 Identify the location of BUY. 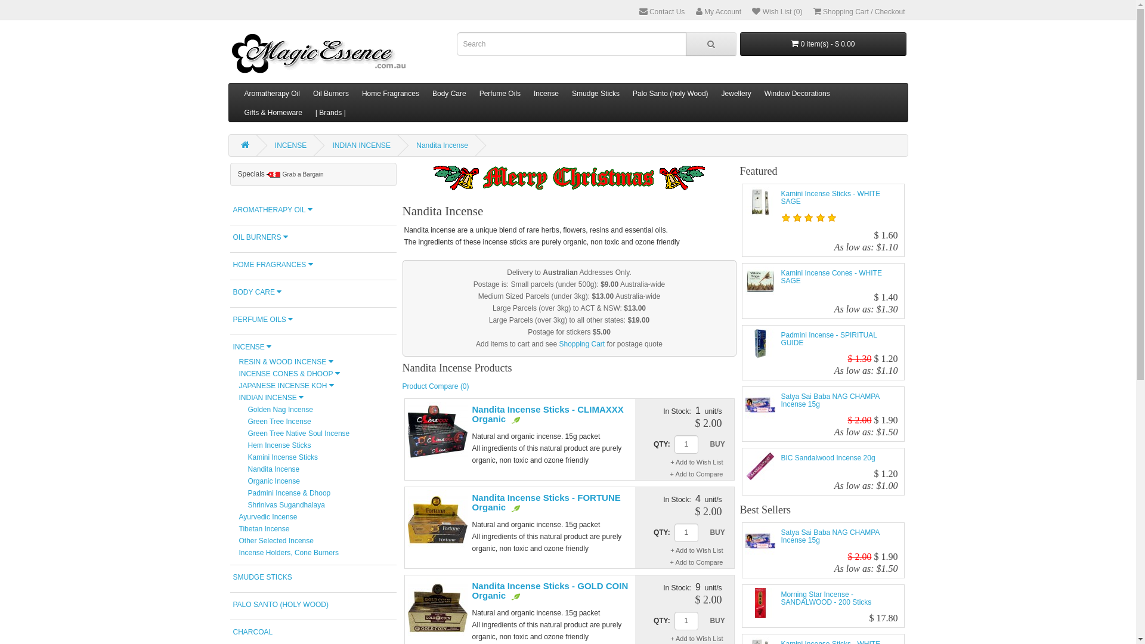
(718, 532).